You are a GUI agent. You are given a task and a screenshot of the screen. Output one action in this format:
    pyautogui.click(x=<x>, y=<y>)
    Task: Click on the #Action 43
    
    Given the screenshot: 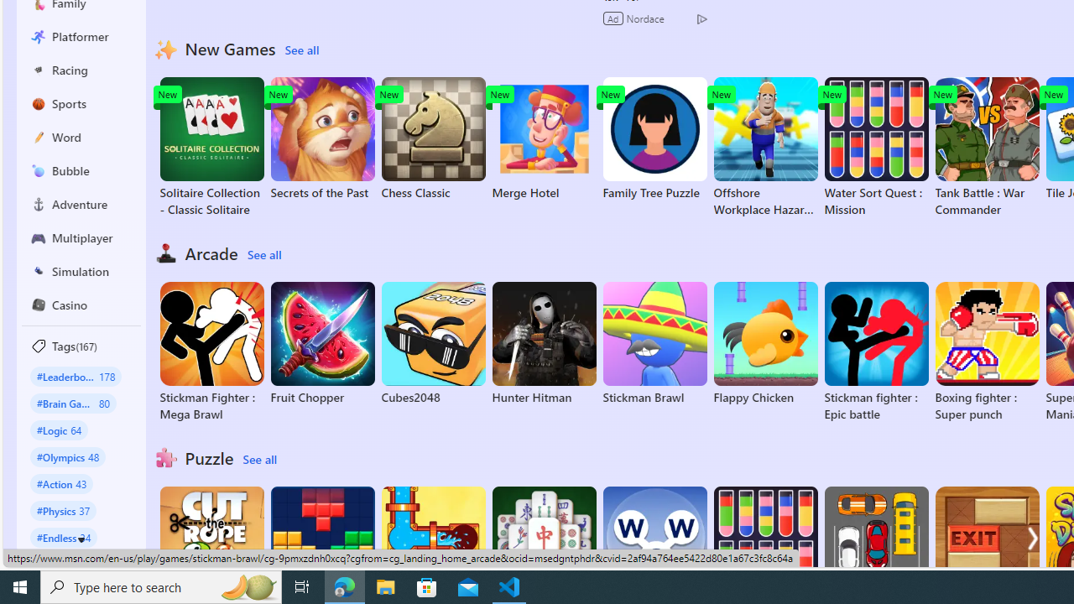 What is the action you would take?
    pyautogui.click(x=62, y=483)
    